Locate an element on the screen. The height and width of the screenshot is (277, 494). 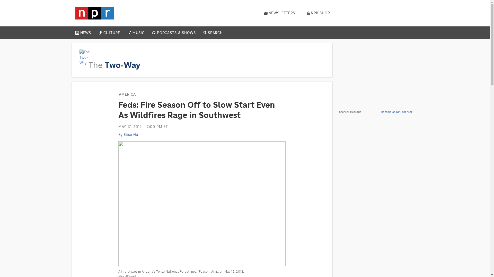
NEWS is located at coordinates (85, 33).